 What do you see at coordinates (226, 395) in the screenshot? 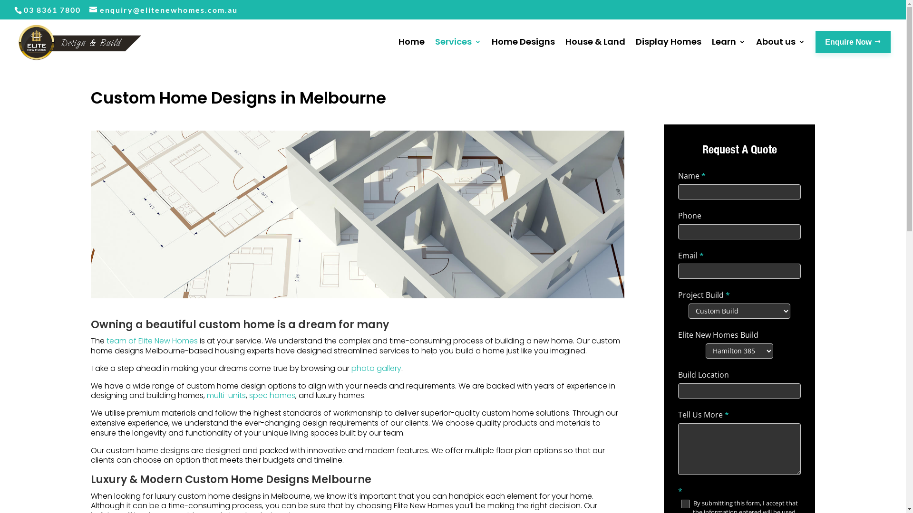
I see `multi-units` at bounding box center [226, 395].